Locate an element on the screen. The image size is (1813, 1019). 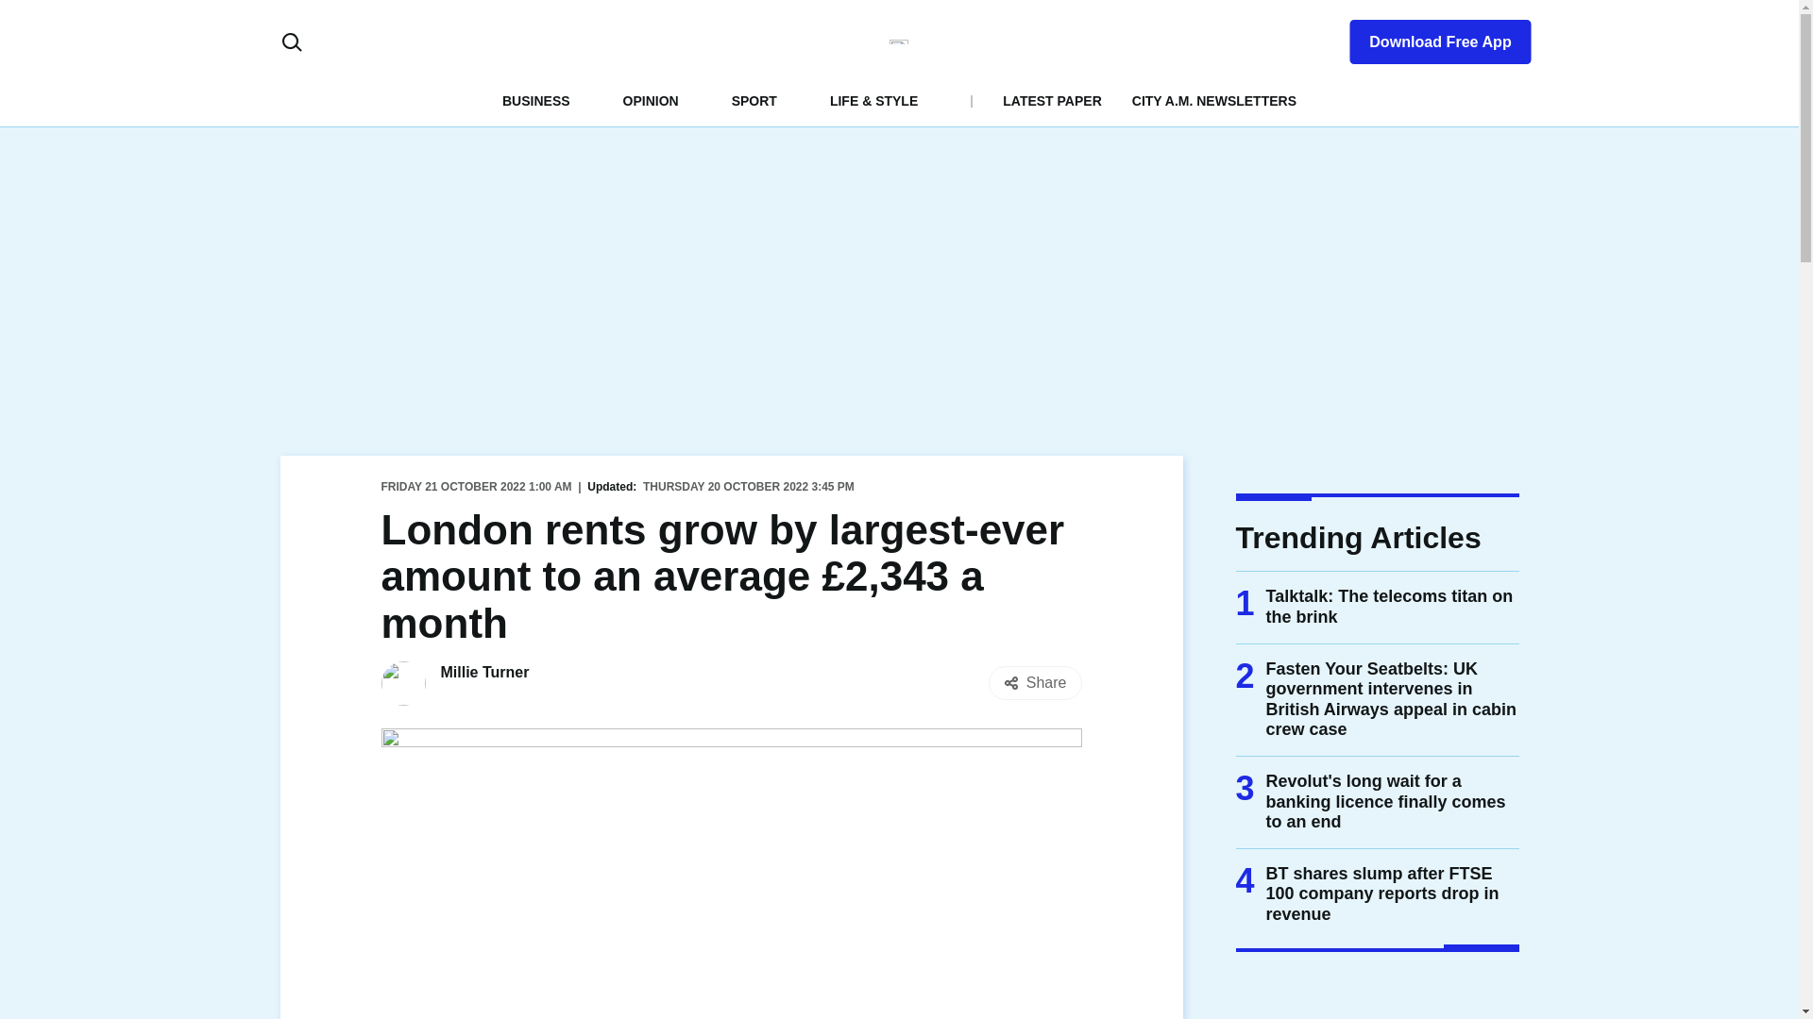
CityAM is located at coordinates (899, 42).